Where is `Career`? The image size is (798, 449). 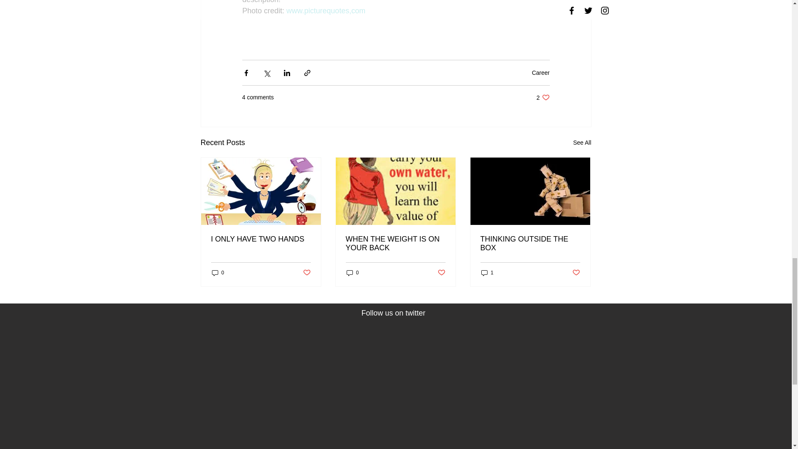
Career is located at coordinates (441, 273).